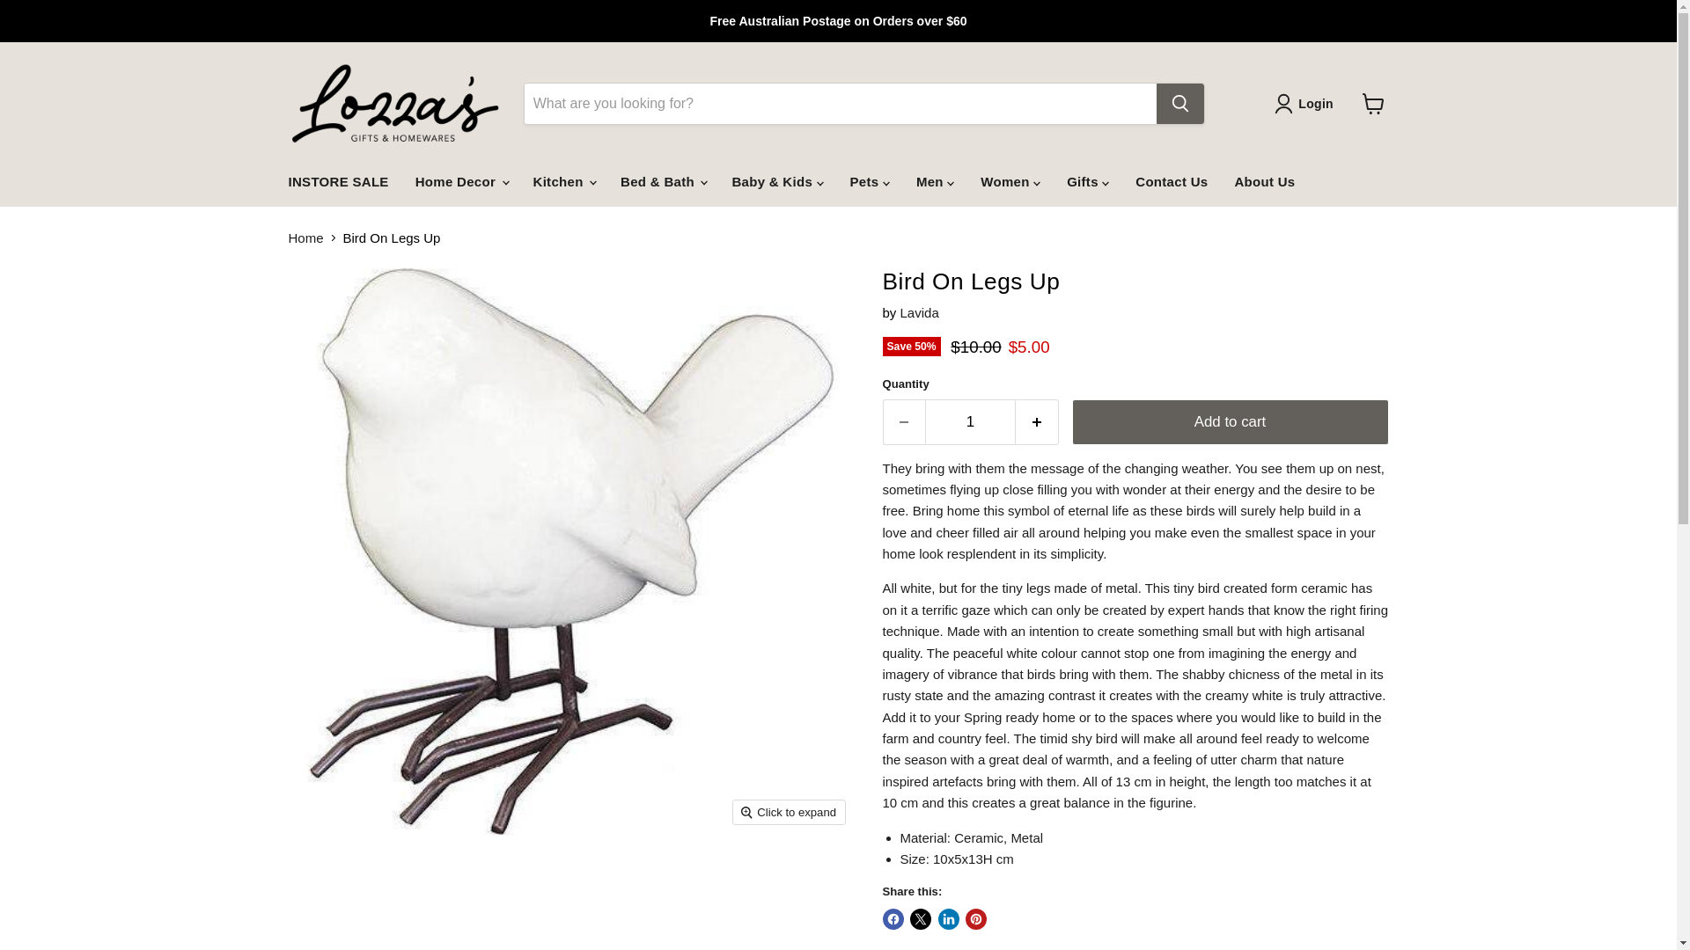 The image size is (1690, 950). I want to click on Lavida, so click(920, 311).